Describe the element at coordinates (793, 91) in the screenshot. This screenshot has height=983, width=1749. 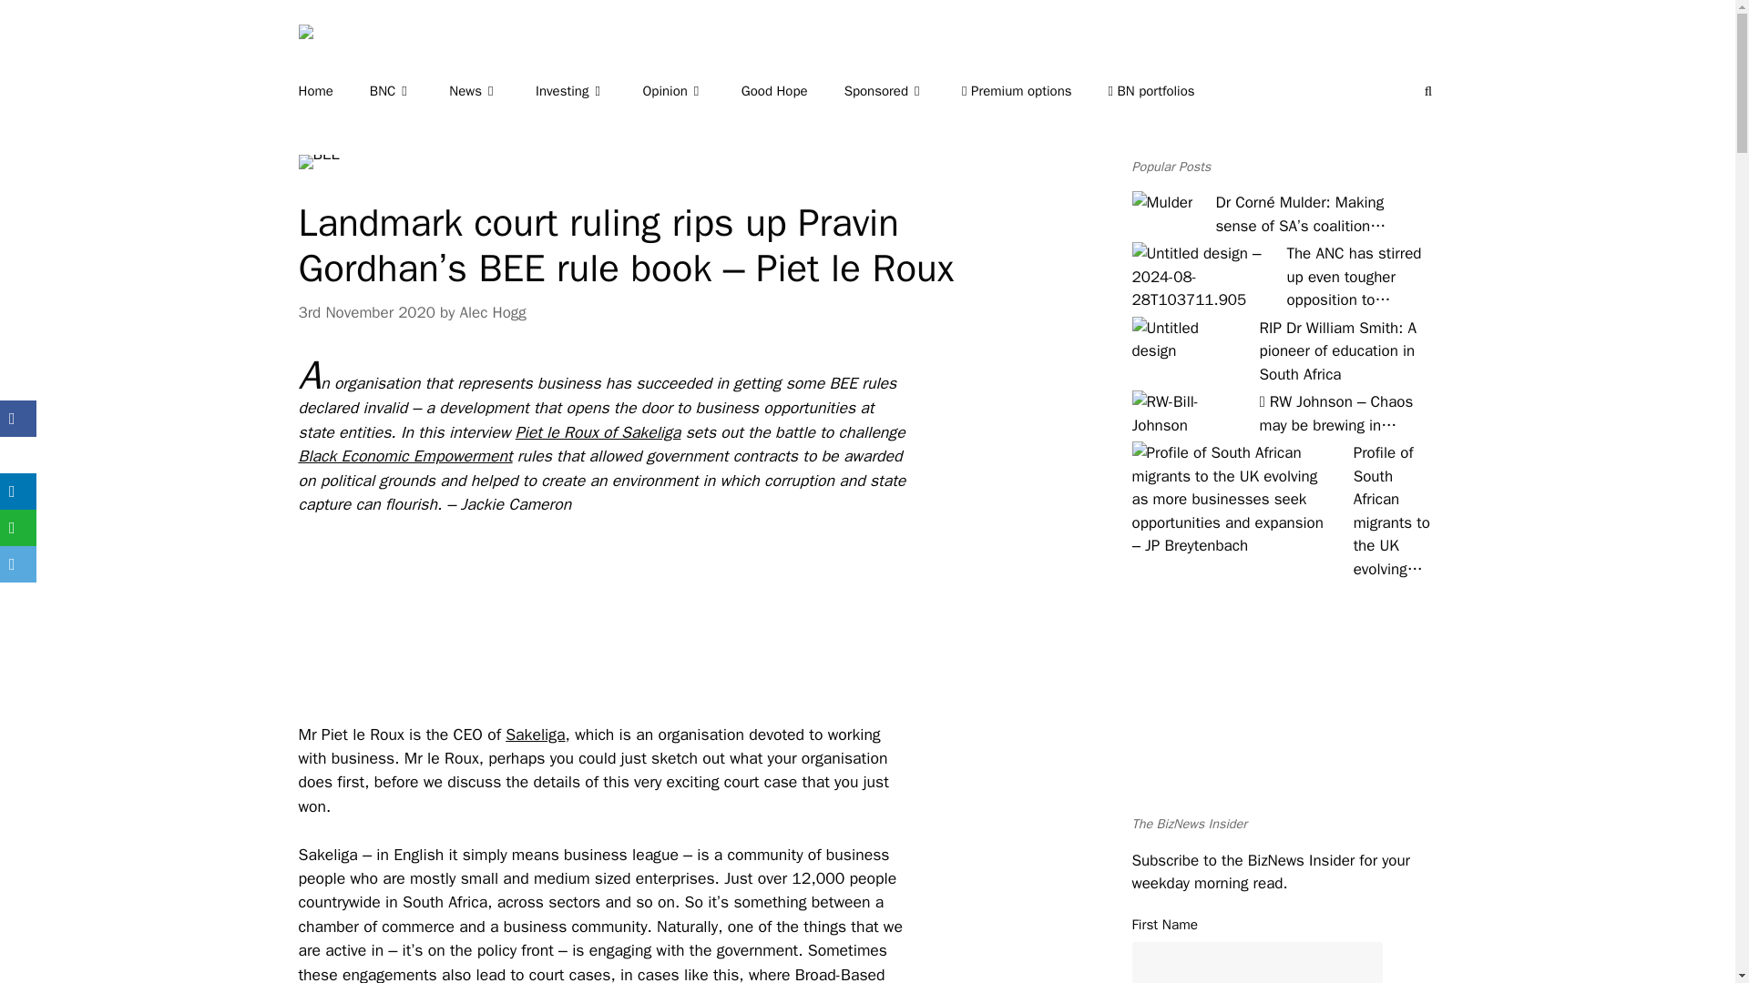
I see `Good Hope` at that location.